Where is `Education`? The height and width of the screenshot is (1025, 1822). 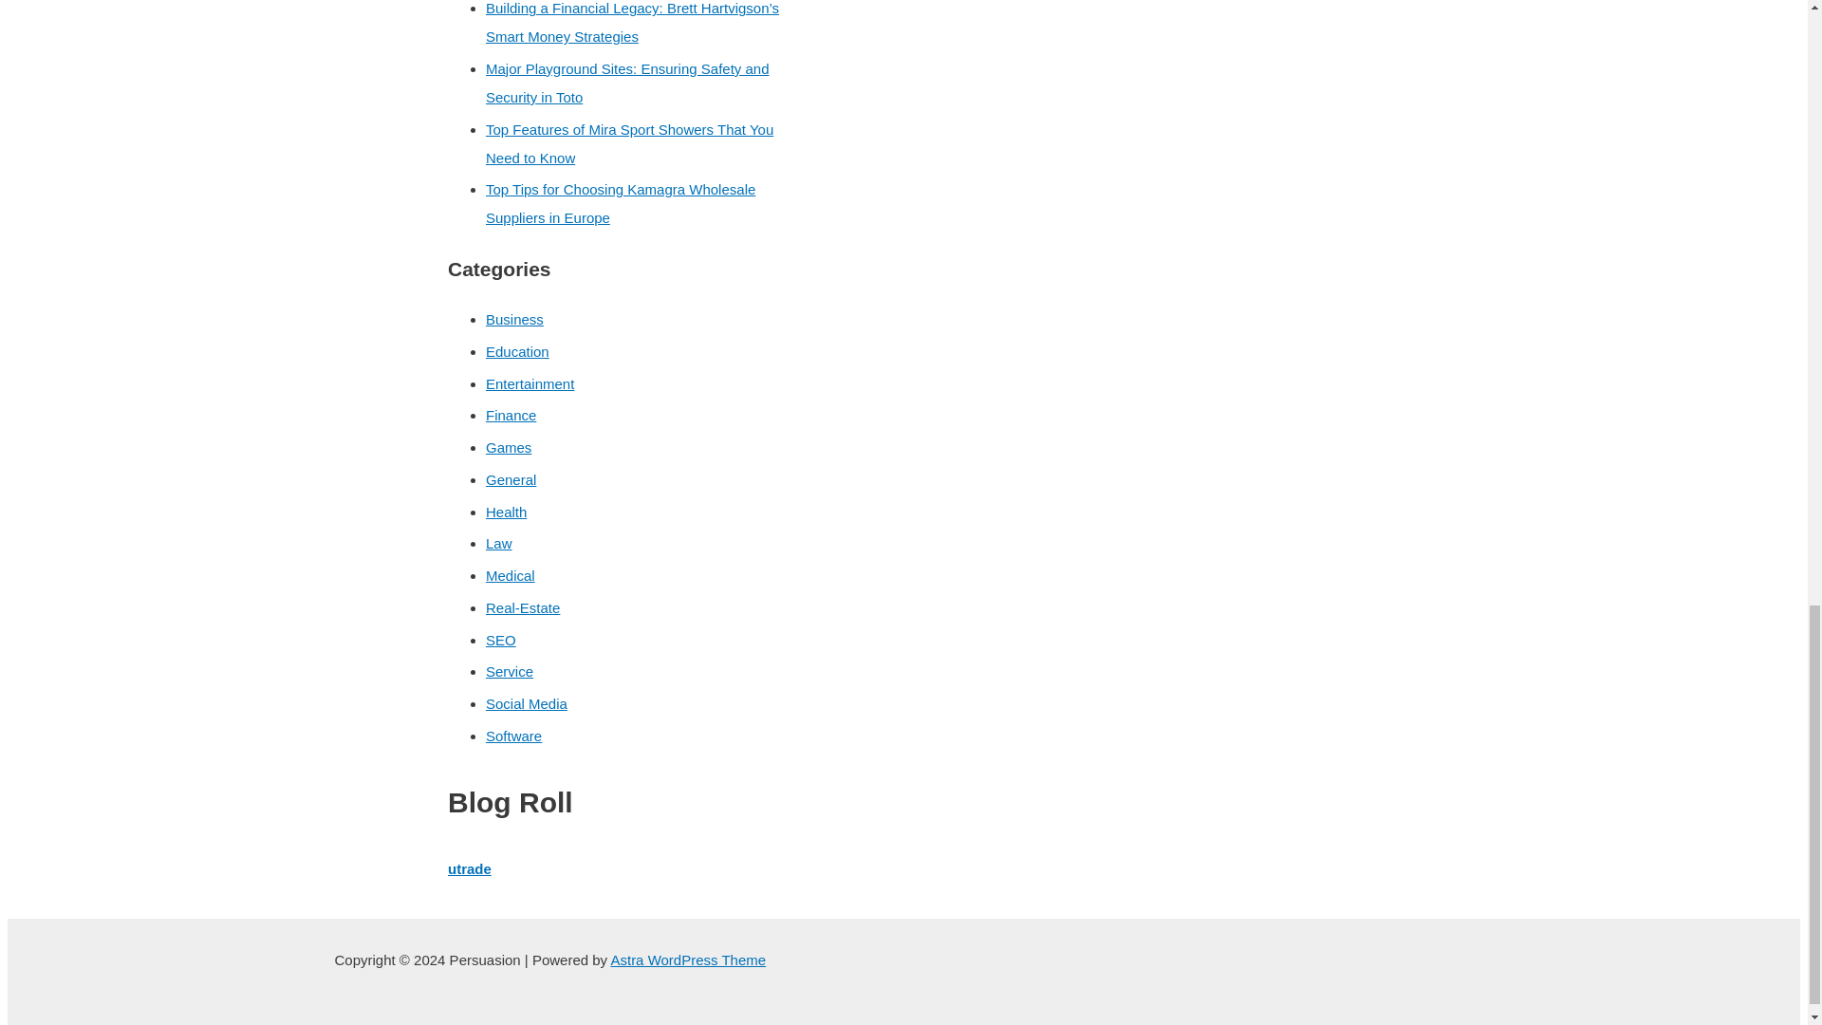
Education is located at coordinates (518, 351).